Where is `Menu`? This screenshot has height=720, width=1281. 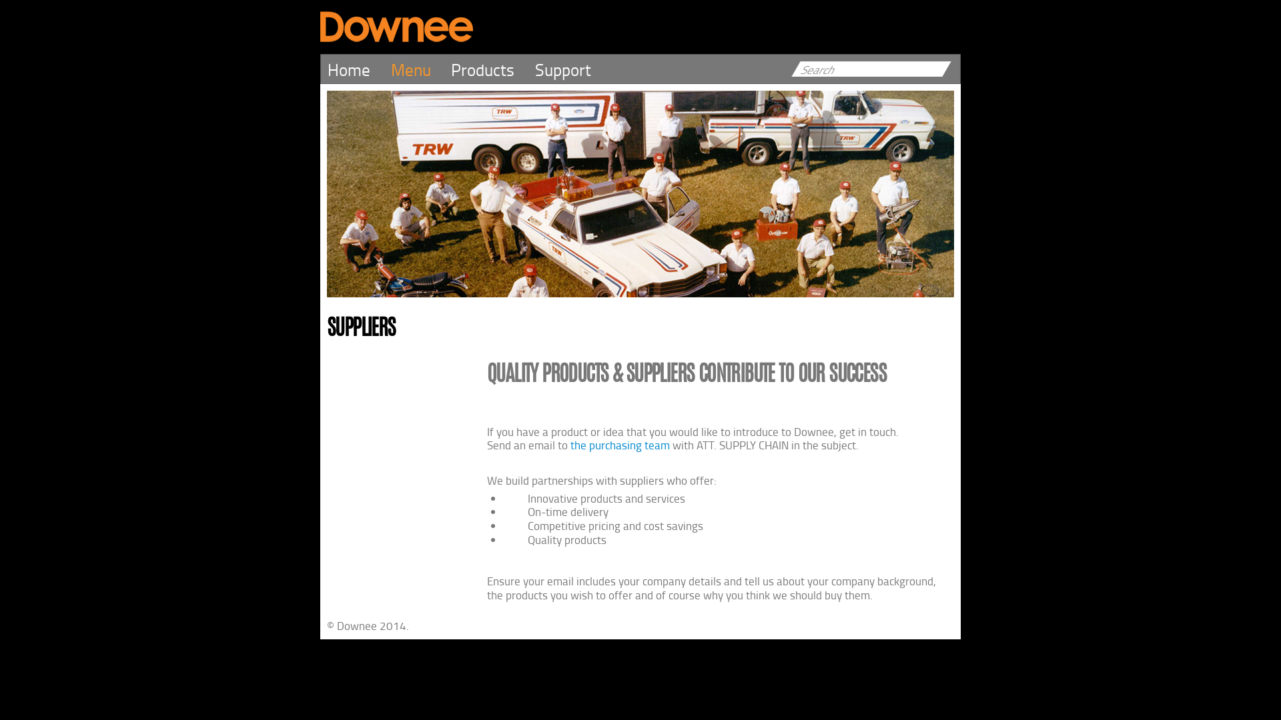 Menu is located at coordinates (422, 69).